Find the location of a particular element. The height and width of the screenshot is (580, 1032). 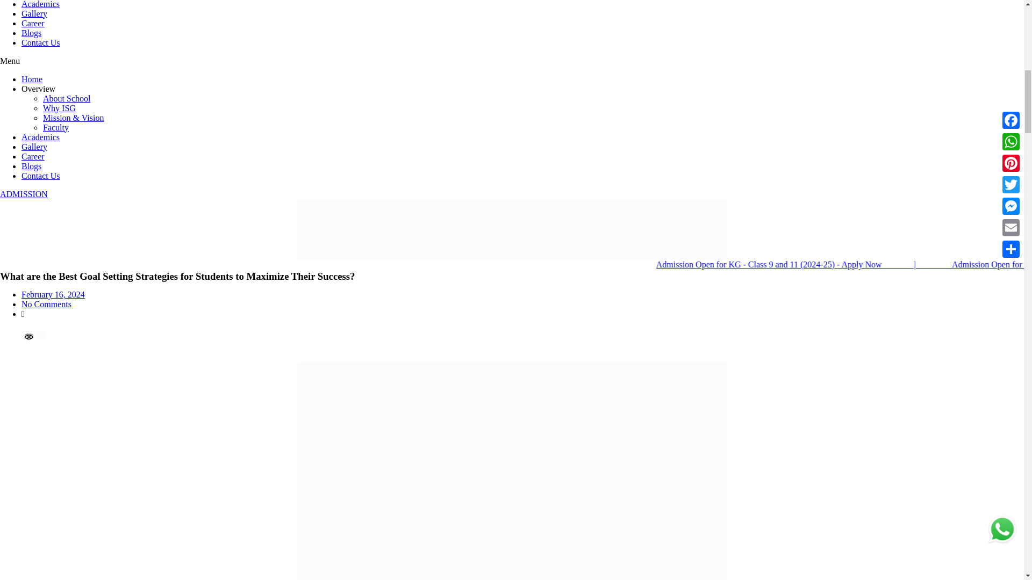

Gallery is located at coordinates (34, 146).